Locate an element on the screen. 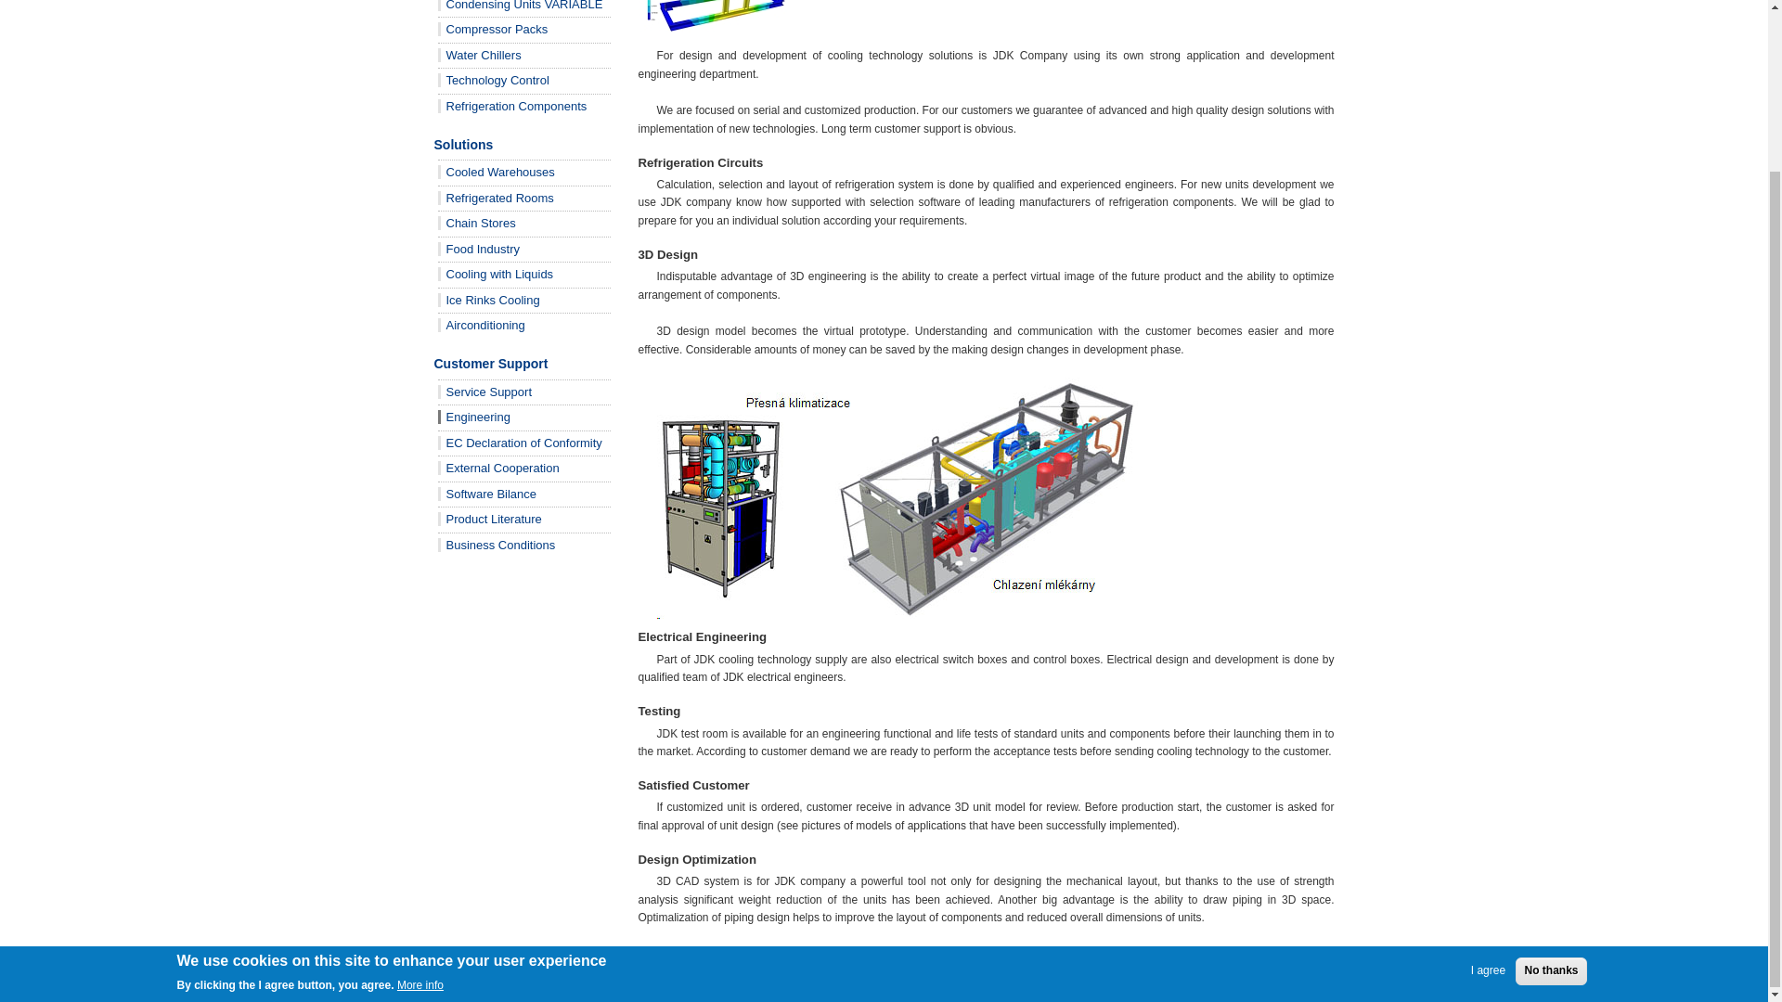  Cooling with Liquids is located at coordinates (496, 275).